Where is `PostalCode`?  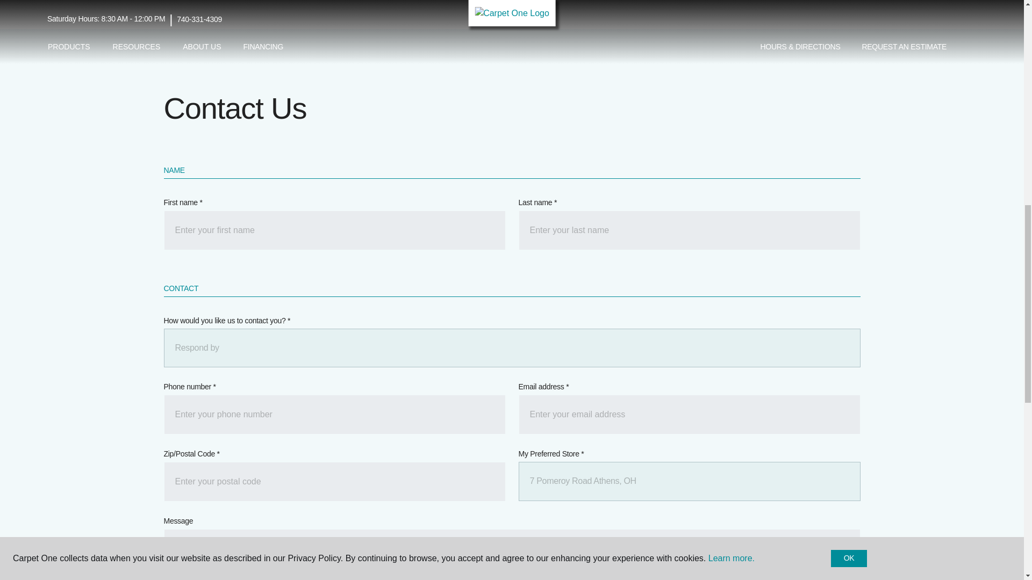
PostalCode is located at coordinates (334, 481).